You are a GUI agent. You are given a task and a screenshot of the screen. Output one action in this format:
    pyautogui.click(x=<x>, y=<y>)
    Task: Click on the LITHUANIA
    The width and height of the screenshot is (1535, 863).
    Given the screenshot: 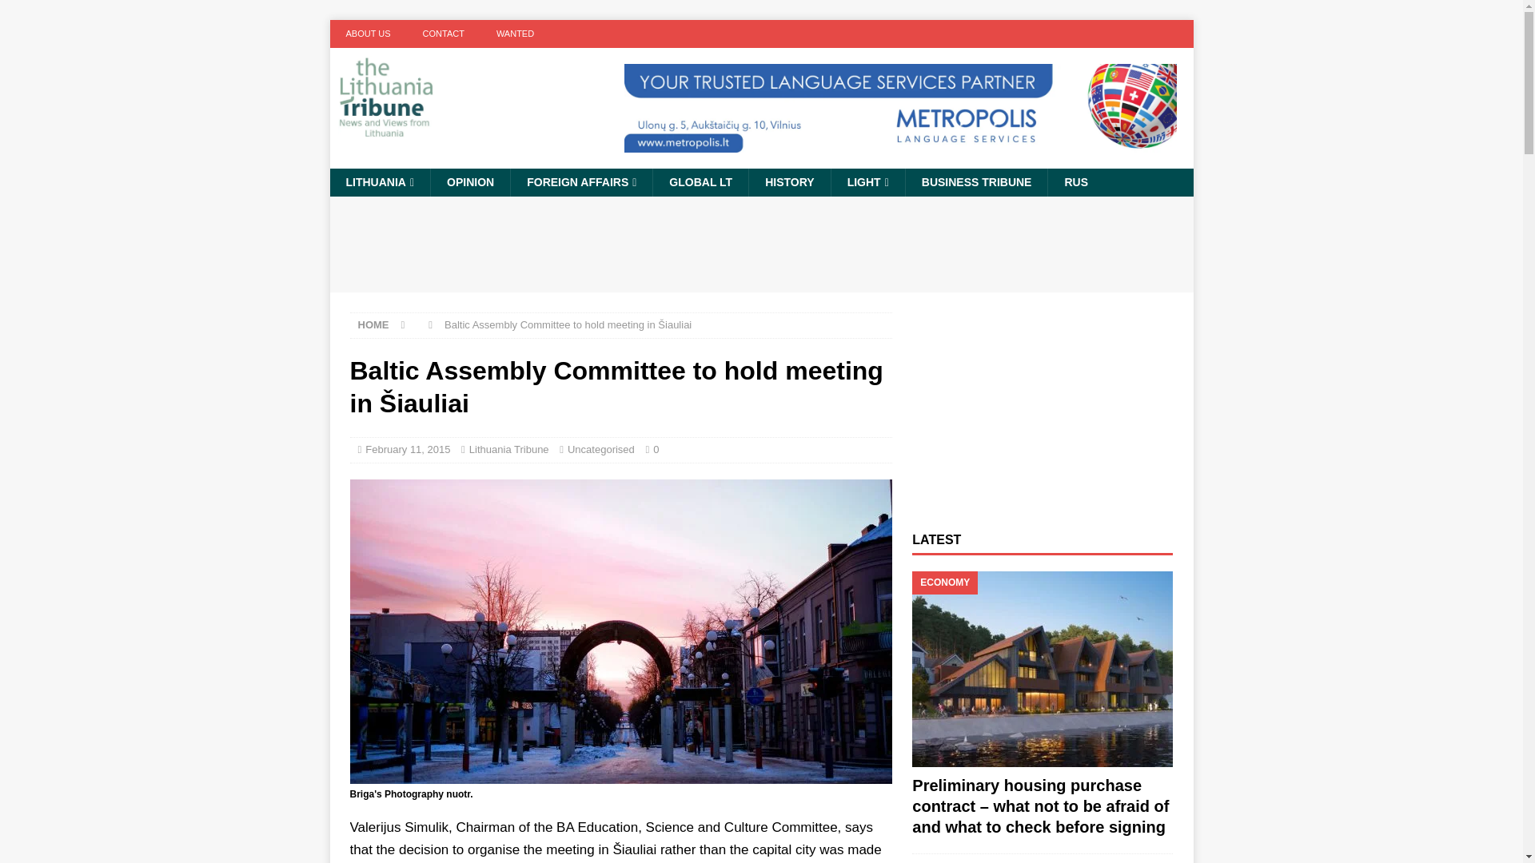 What is the action you would take?
    pyautogui.click(x=379, y=182)
    